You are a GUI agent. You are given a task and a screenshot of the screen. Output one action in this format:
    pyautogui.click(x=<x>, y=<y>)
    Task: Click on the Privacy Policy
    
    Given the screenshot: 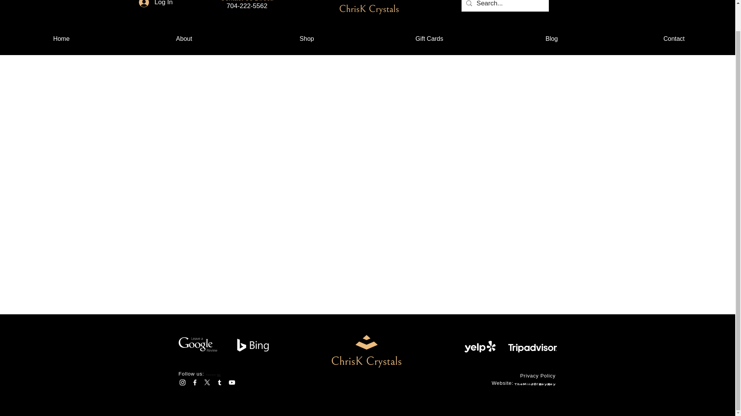 What is the action you would take?
    pyautogui.click(x=538, y=375)
    